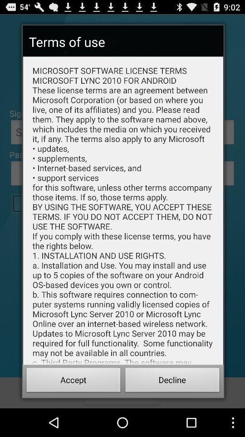 Image resolution: width=245 pixels, height=437 pixels. Describe the element at coordinates (172, 381) in the screenshot. I see `press the icon below the microsoft software license item` at that location.